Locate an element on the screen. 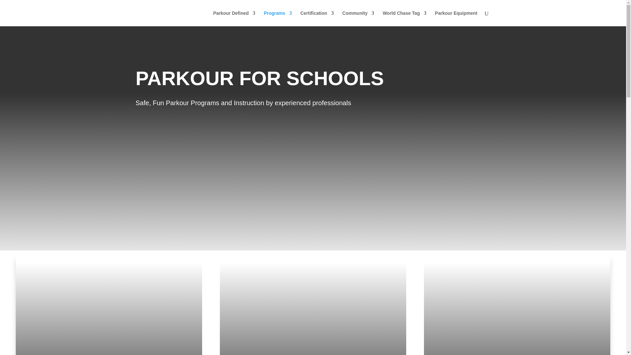 This screenshot has width=631, height=355. Parkour Equipment is located at coordinates (456, 18).